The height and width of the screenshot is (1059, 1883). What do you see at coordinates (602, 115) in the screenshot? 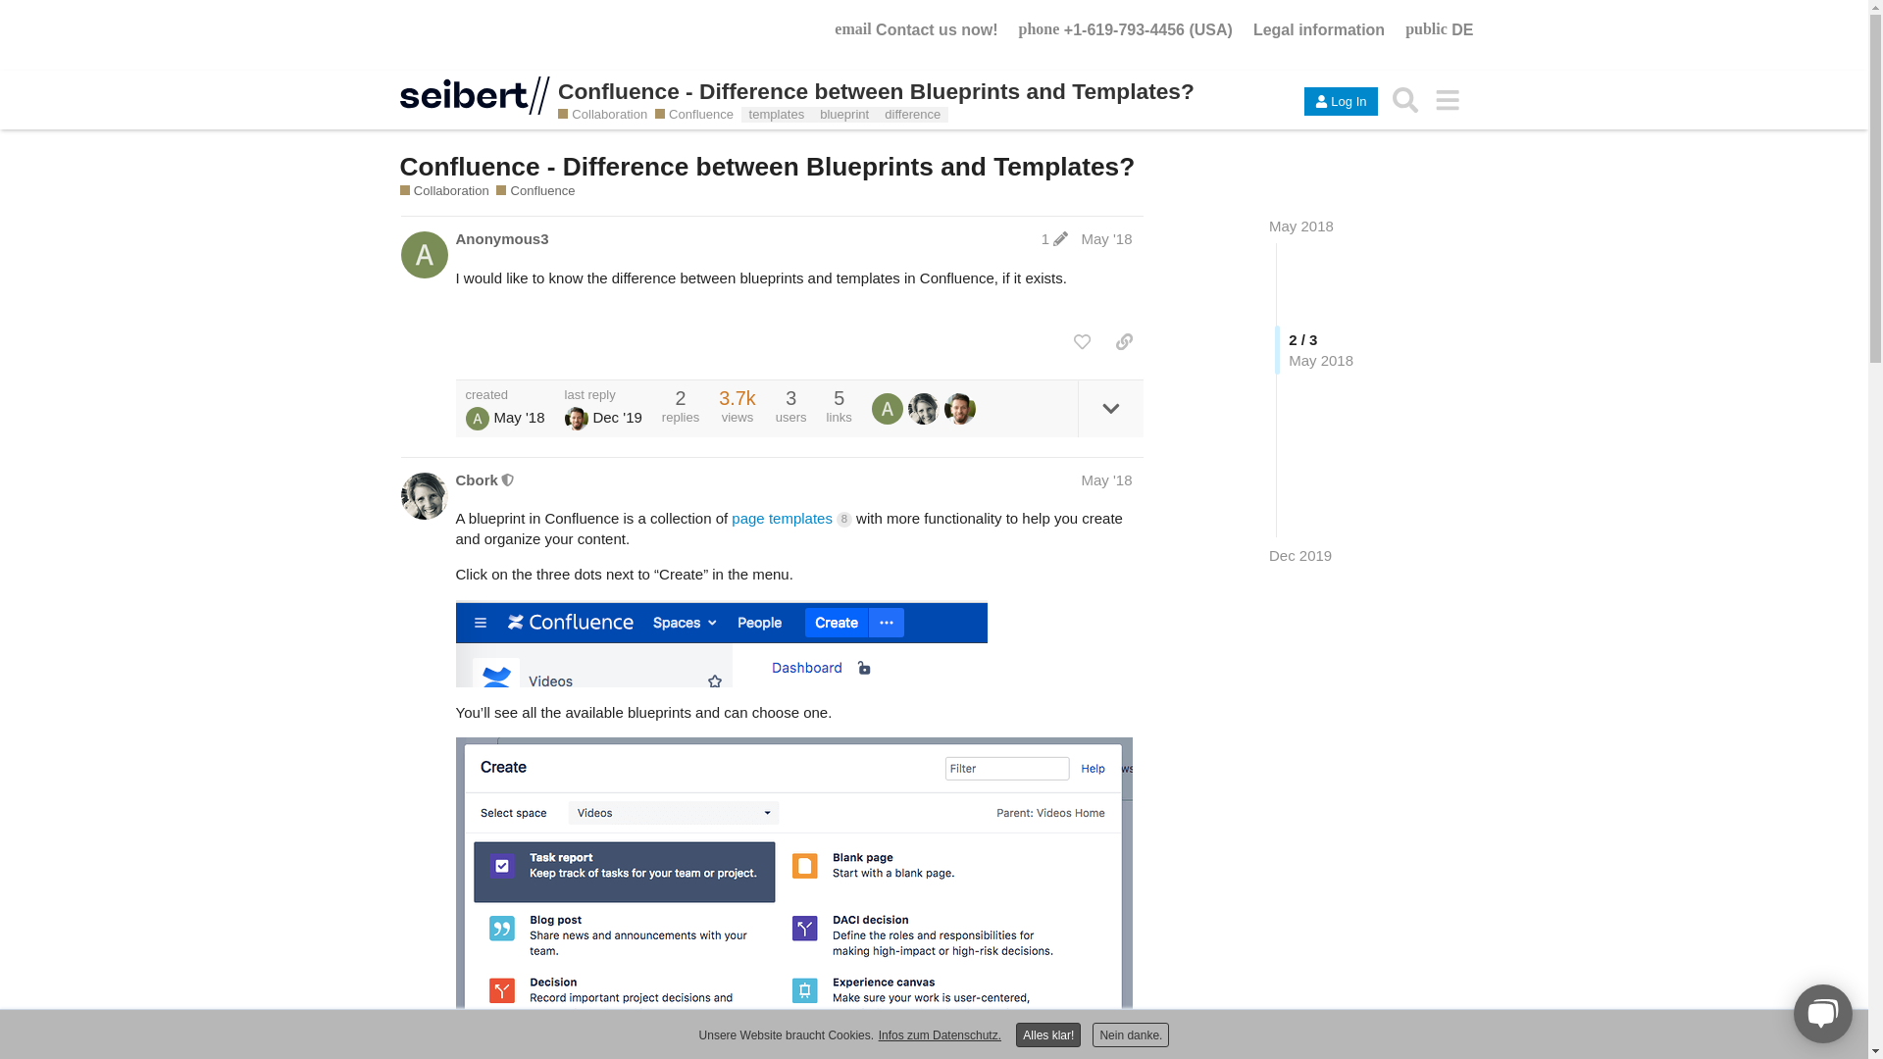
I see `Collaboration` at bounding box center [602, 115].